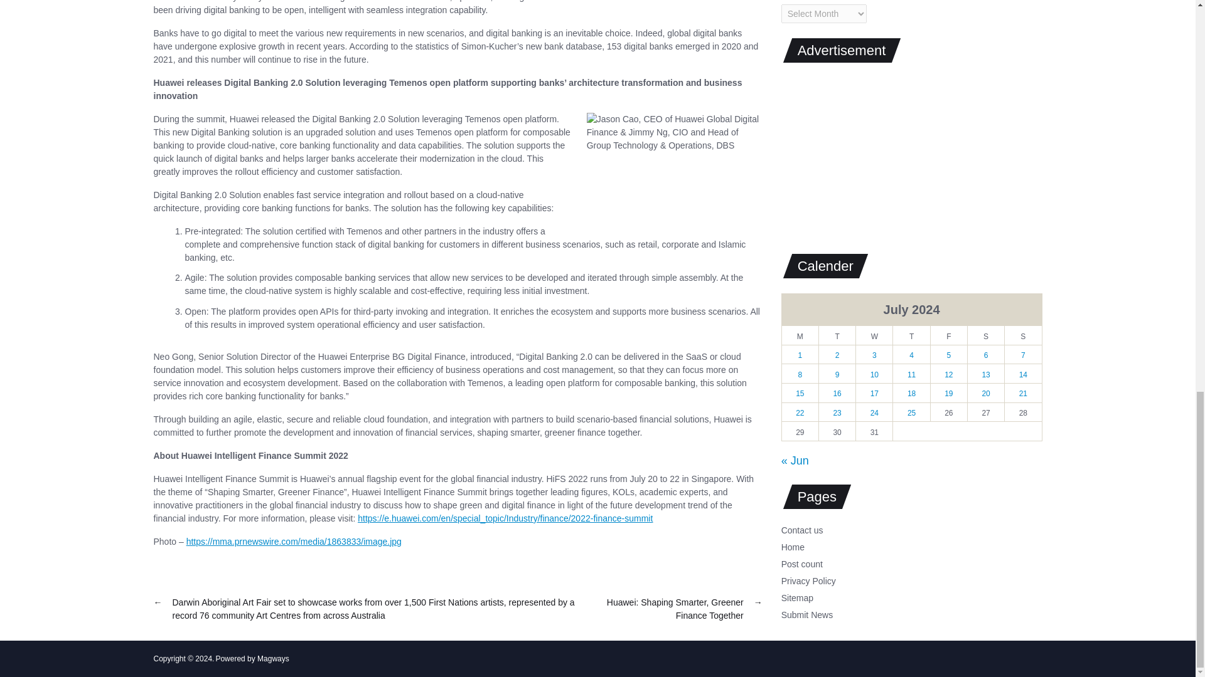 The image size is (1205, 677). Describe the element at coordinates (985, 332) in the screenshot. I see `Saturday` at that location.